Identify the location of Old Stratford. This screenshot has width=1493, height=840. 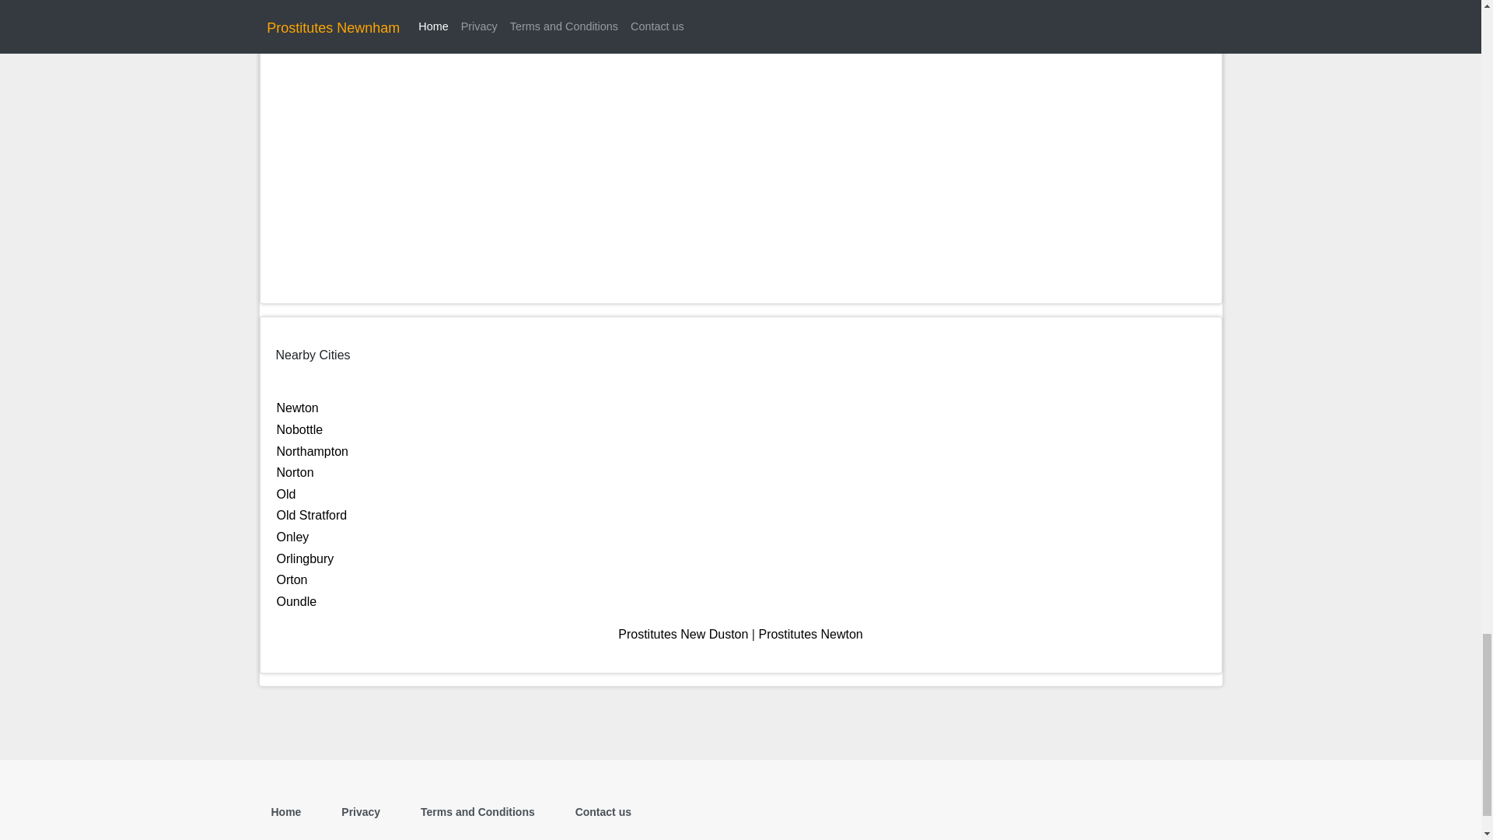
(312, 515).